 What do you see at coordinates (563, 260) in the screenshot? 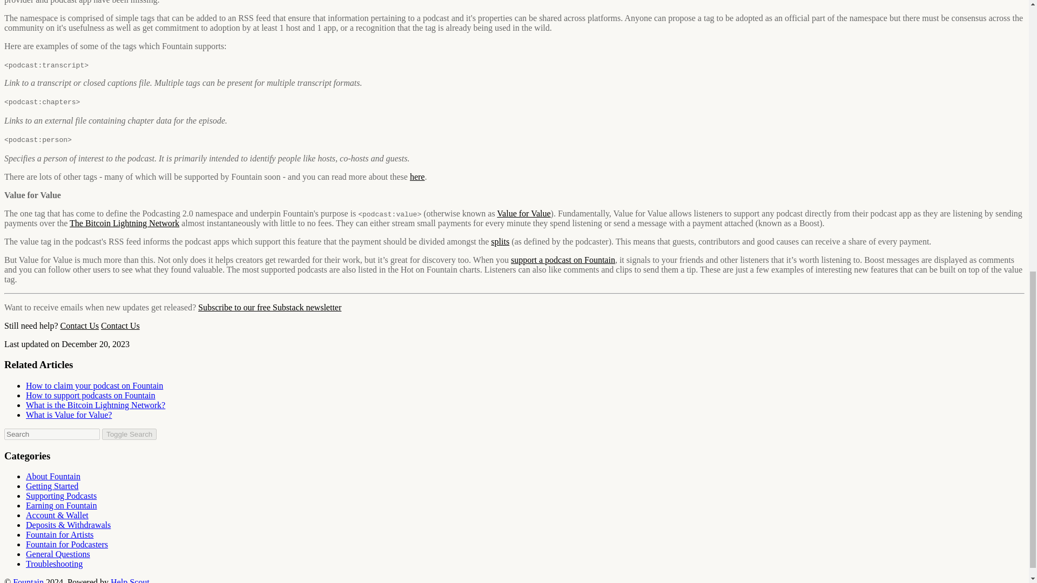
I see `support a podcast on Fountain` at bounding box center [563, 260].